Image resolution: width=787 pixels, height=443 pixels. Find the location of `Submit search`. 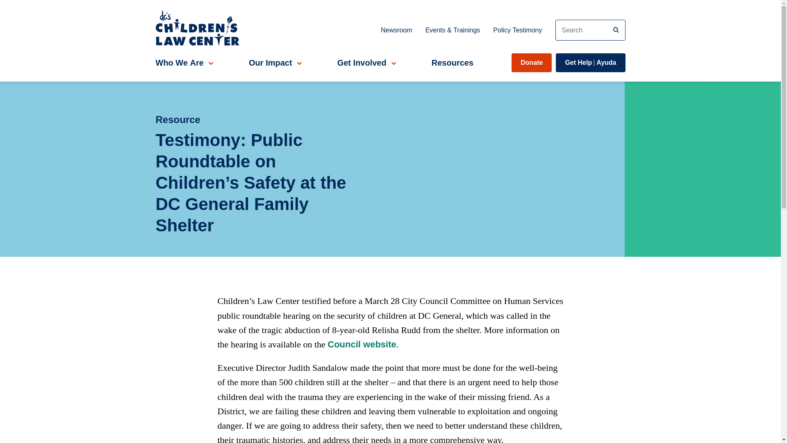

Submit search is located at coordinates (616, 30).